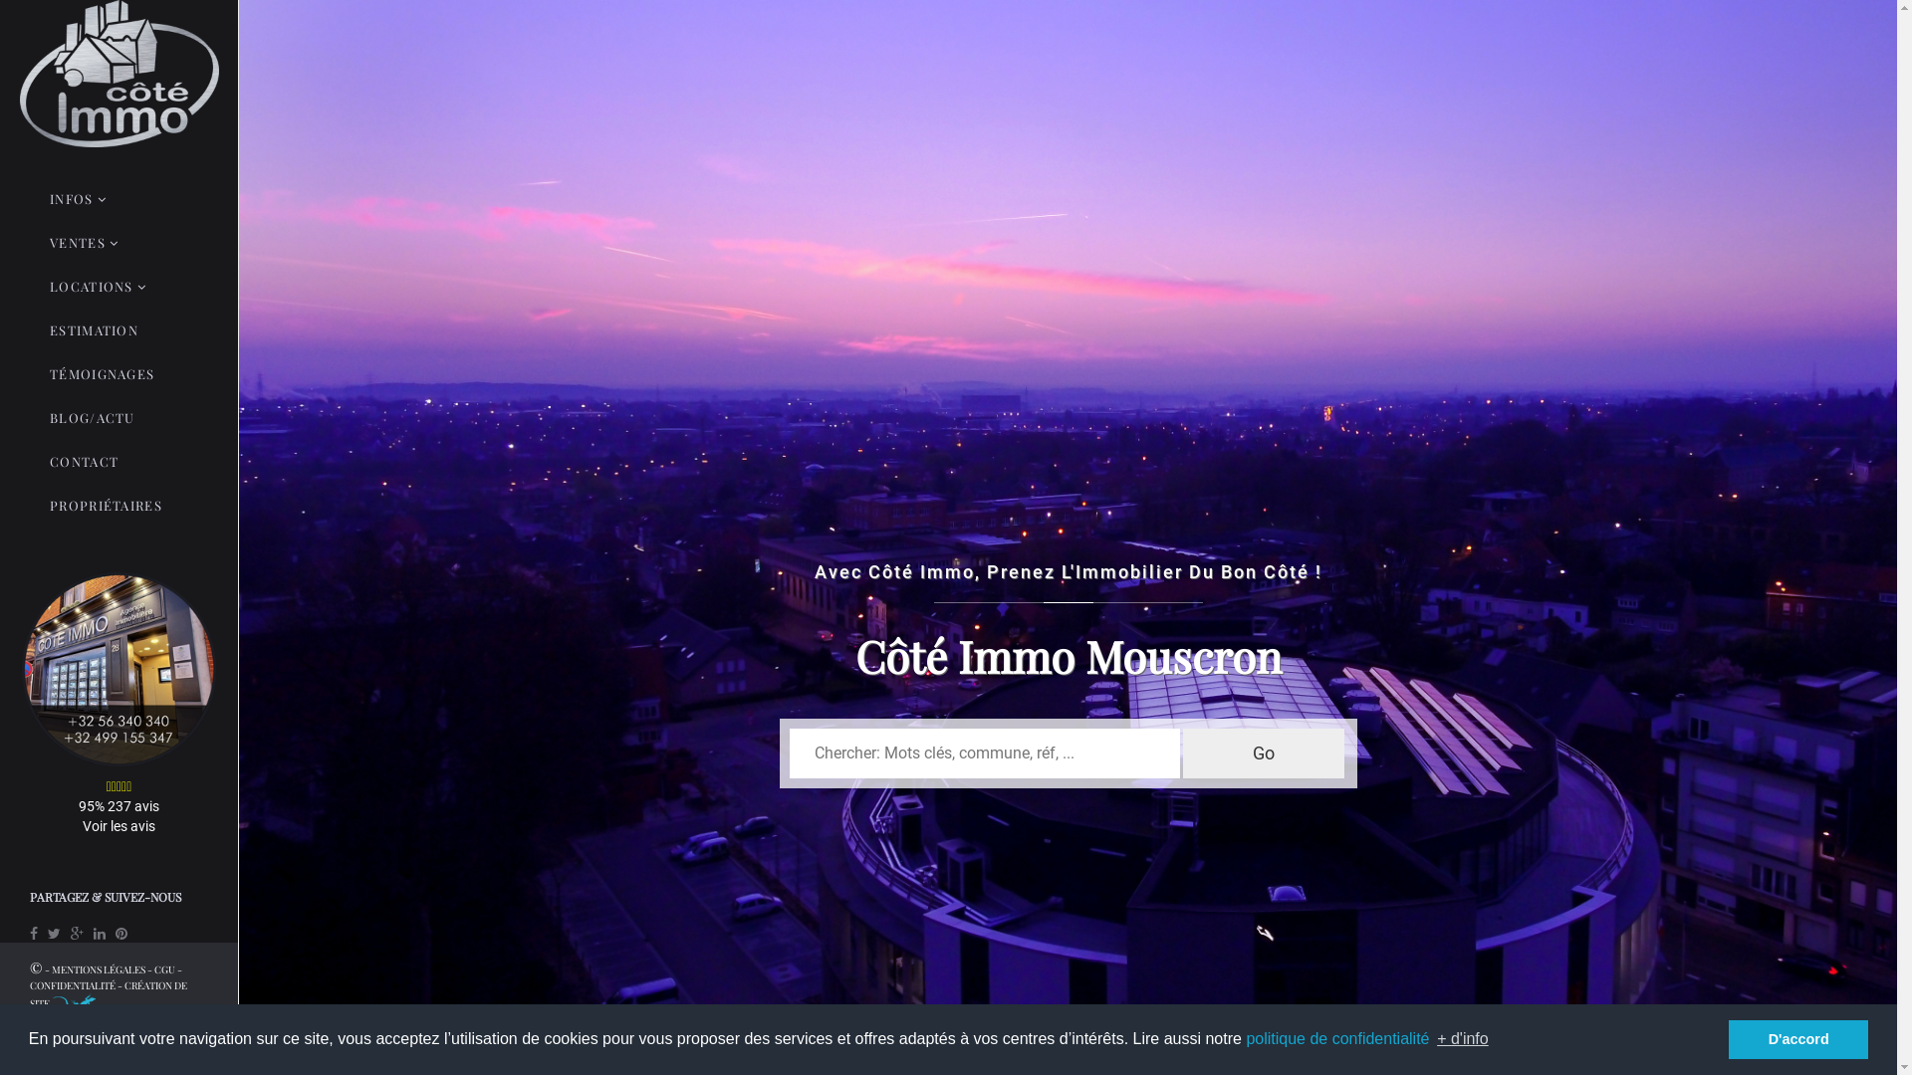 Image resolution: width=1912 pixels, height=1075 pixels. What do you see at coordinates (1264, 753) in the screenshot?
I see `Go` at bounding box center [1264, 753].